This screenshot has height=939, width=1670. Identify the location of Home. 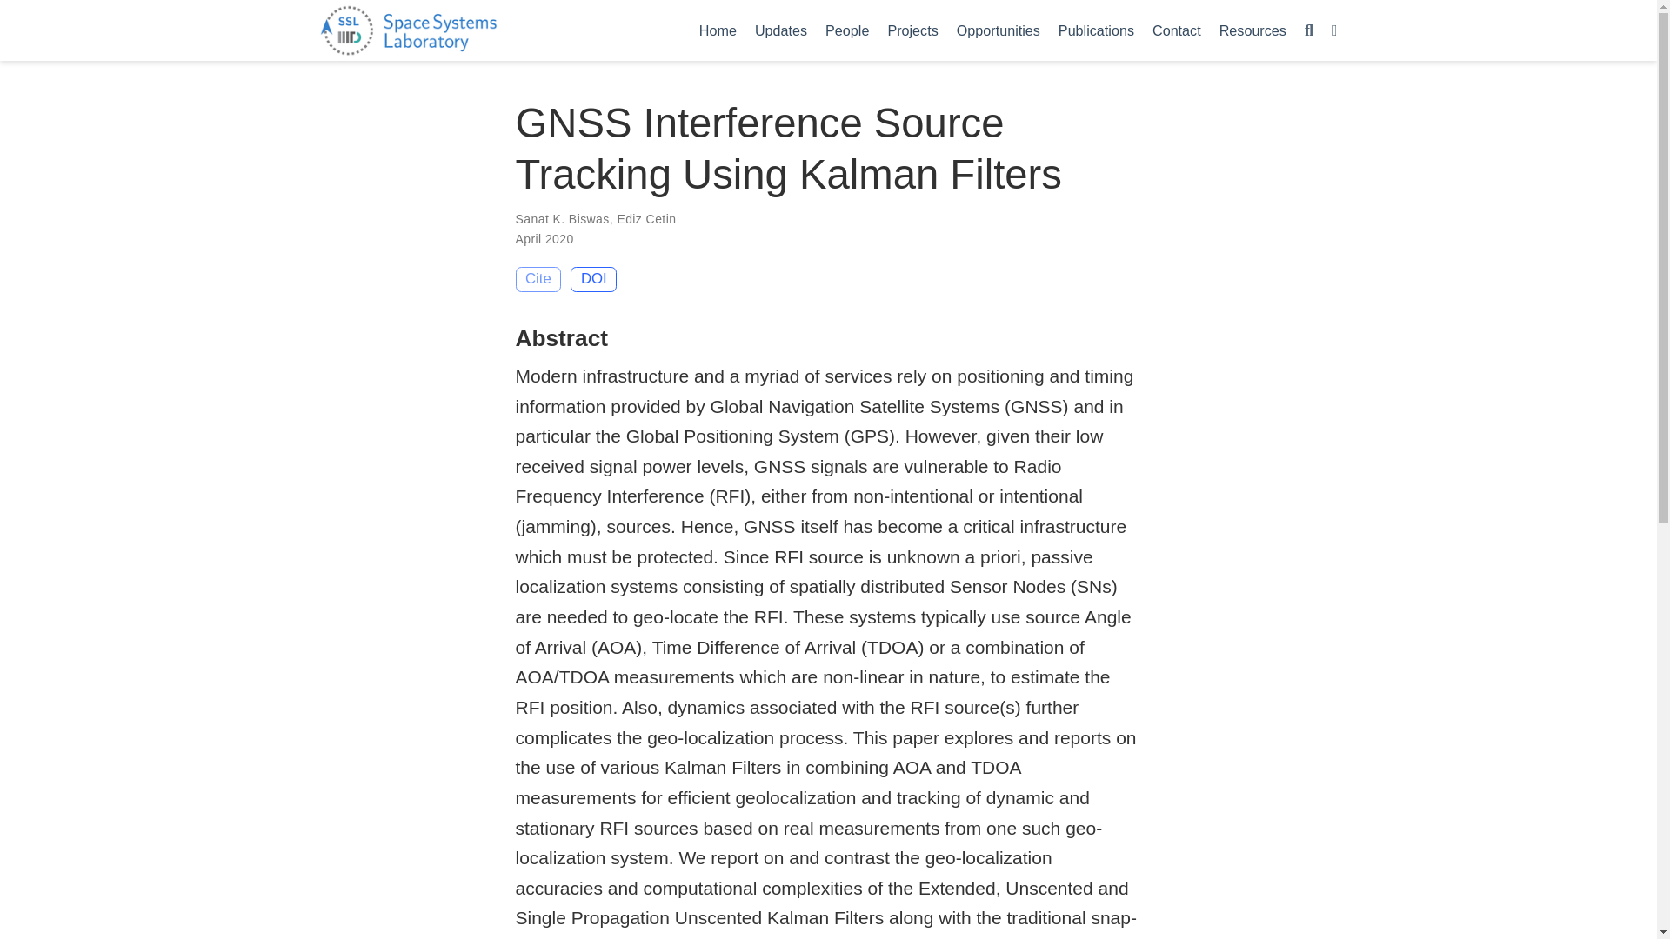
(717, 30).